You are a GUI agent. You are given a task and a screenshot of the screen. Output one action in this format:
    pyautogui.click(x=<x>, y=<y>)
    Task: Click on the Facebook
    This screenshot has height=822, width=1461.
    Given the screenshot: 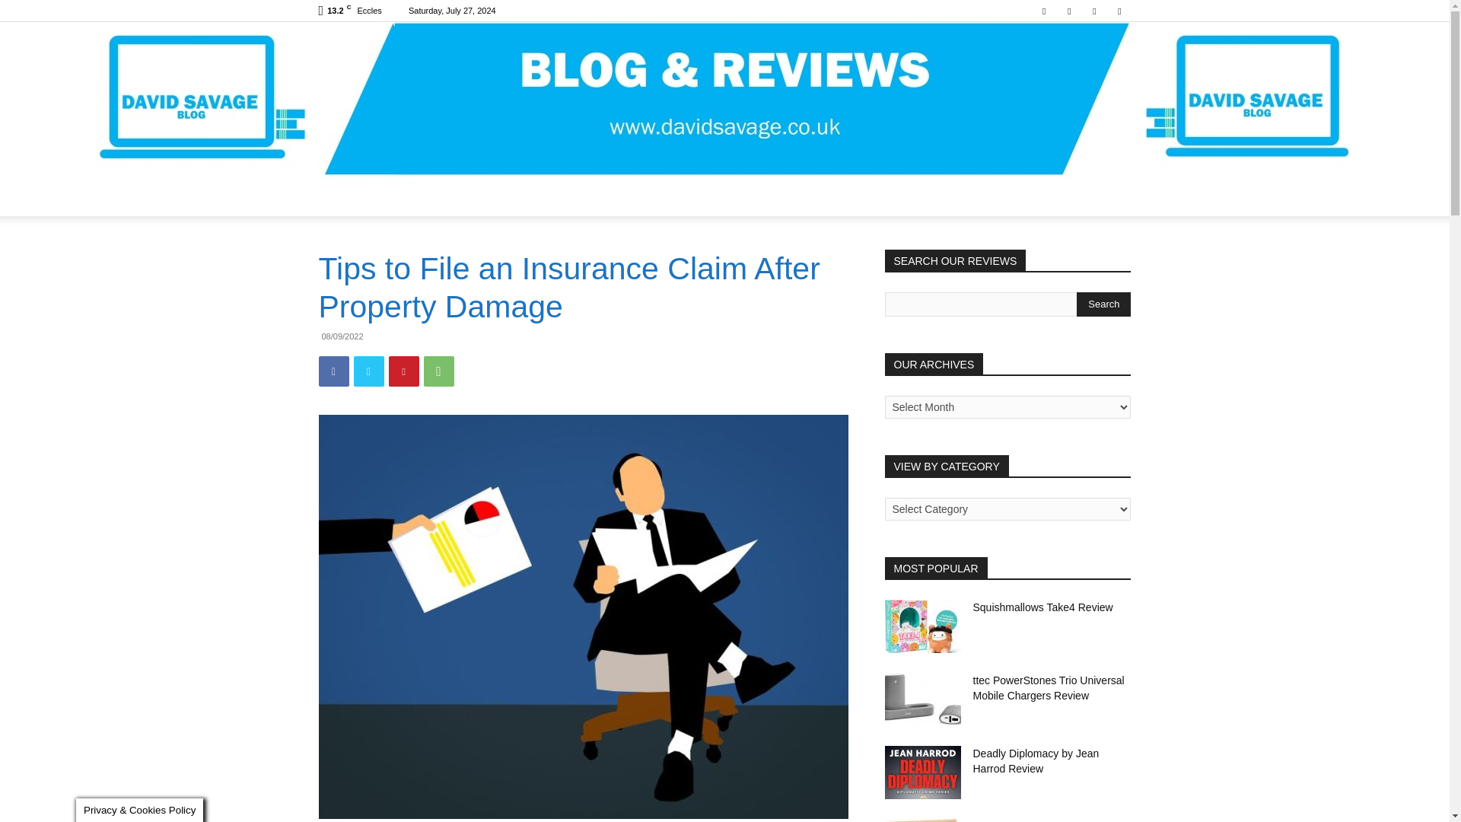 What is the action you would take?
    pyautogui.click(x=333, y=371)
    